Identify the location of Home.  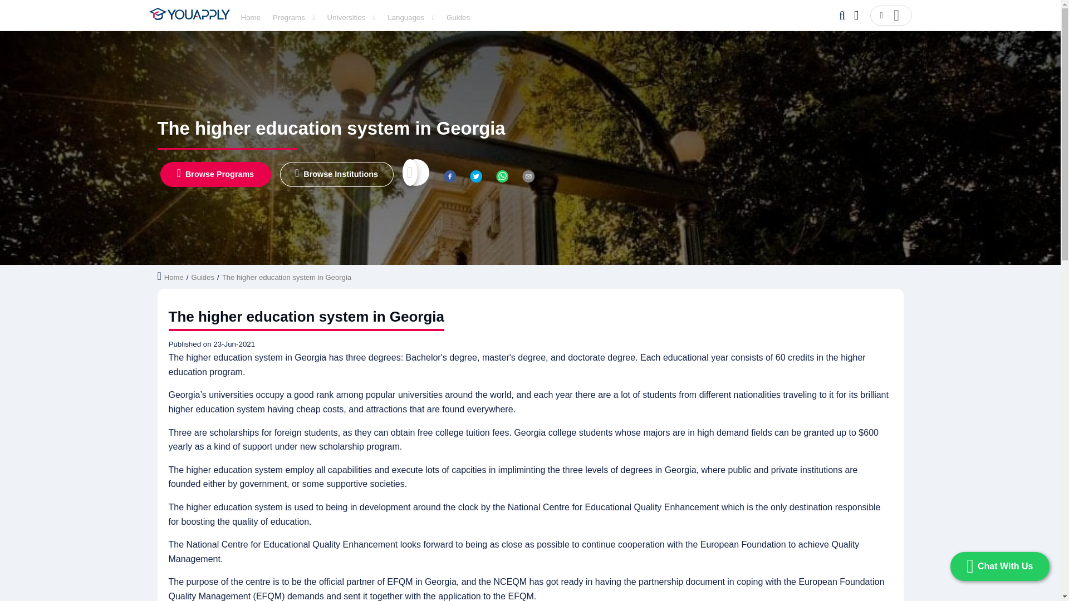
(251, 17).